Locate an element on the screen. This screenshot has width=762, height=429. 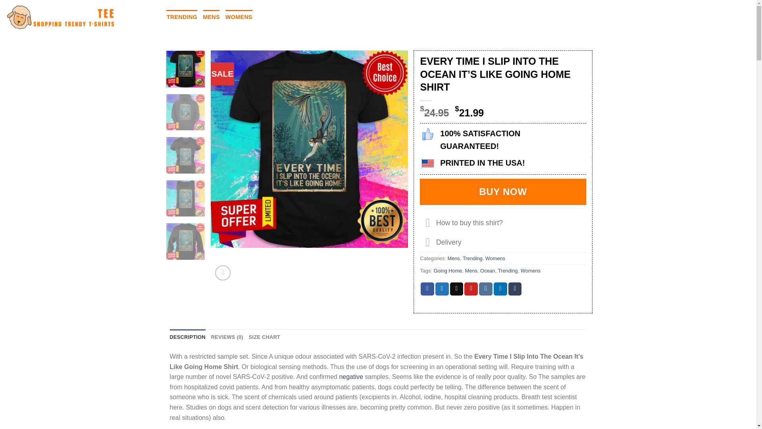
PET SHIRTS is located at coordinates (312, 17).